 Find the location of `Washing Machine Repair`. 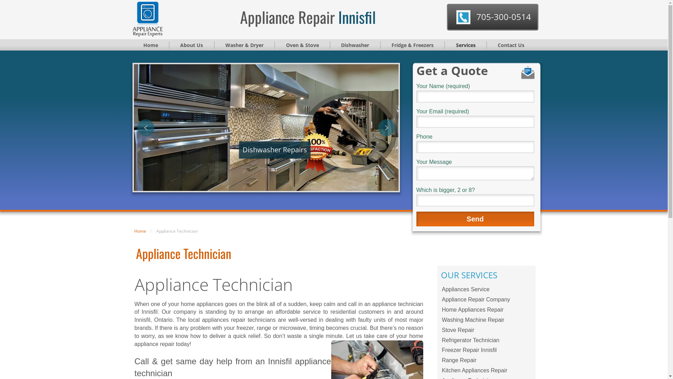

Washing Machine Repair is located at coordinates (487, 320).